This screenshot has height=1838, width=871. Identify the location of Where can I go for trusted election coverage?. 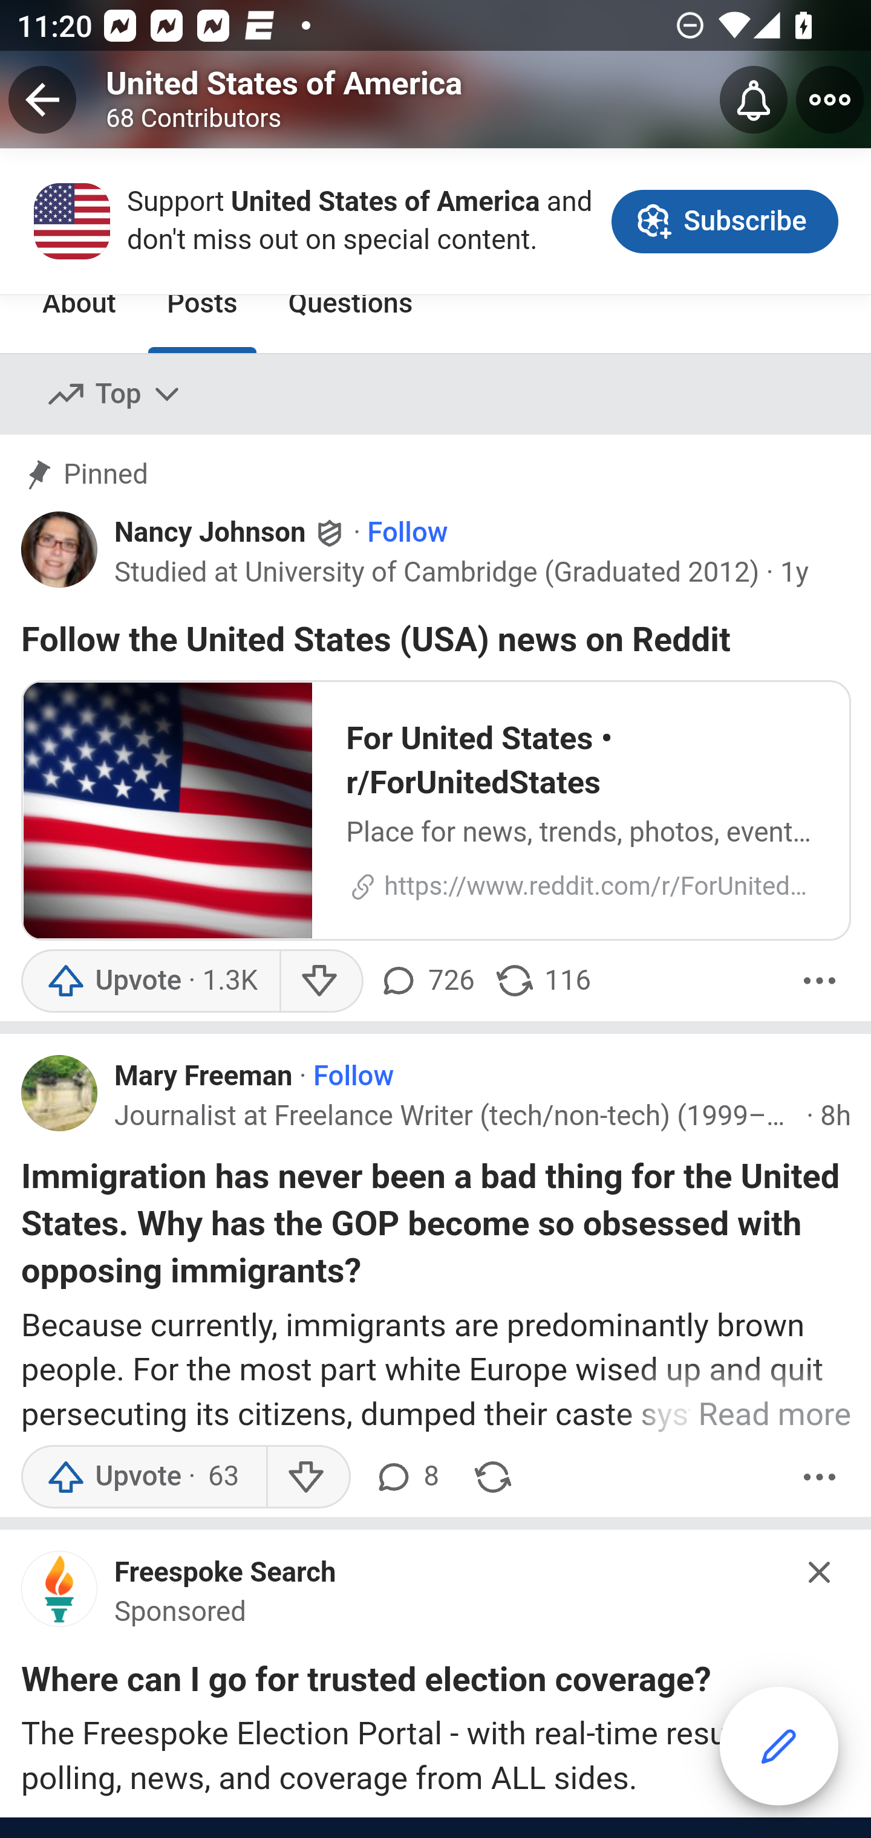
(366, 1686).